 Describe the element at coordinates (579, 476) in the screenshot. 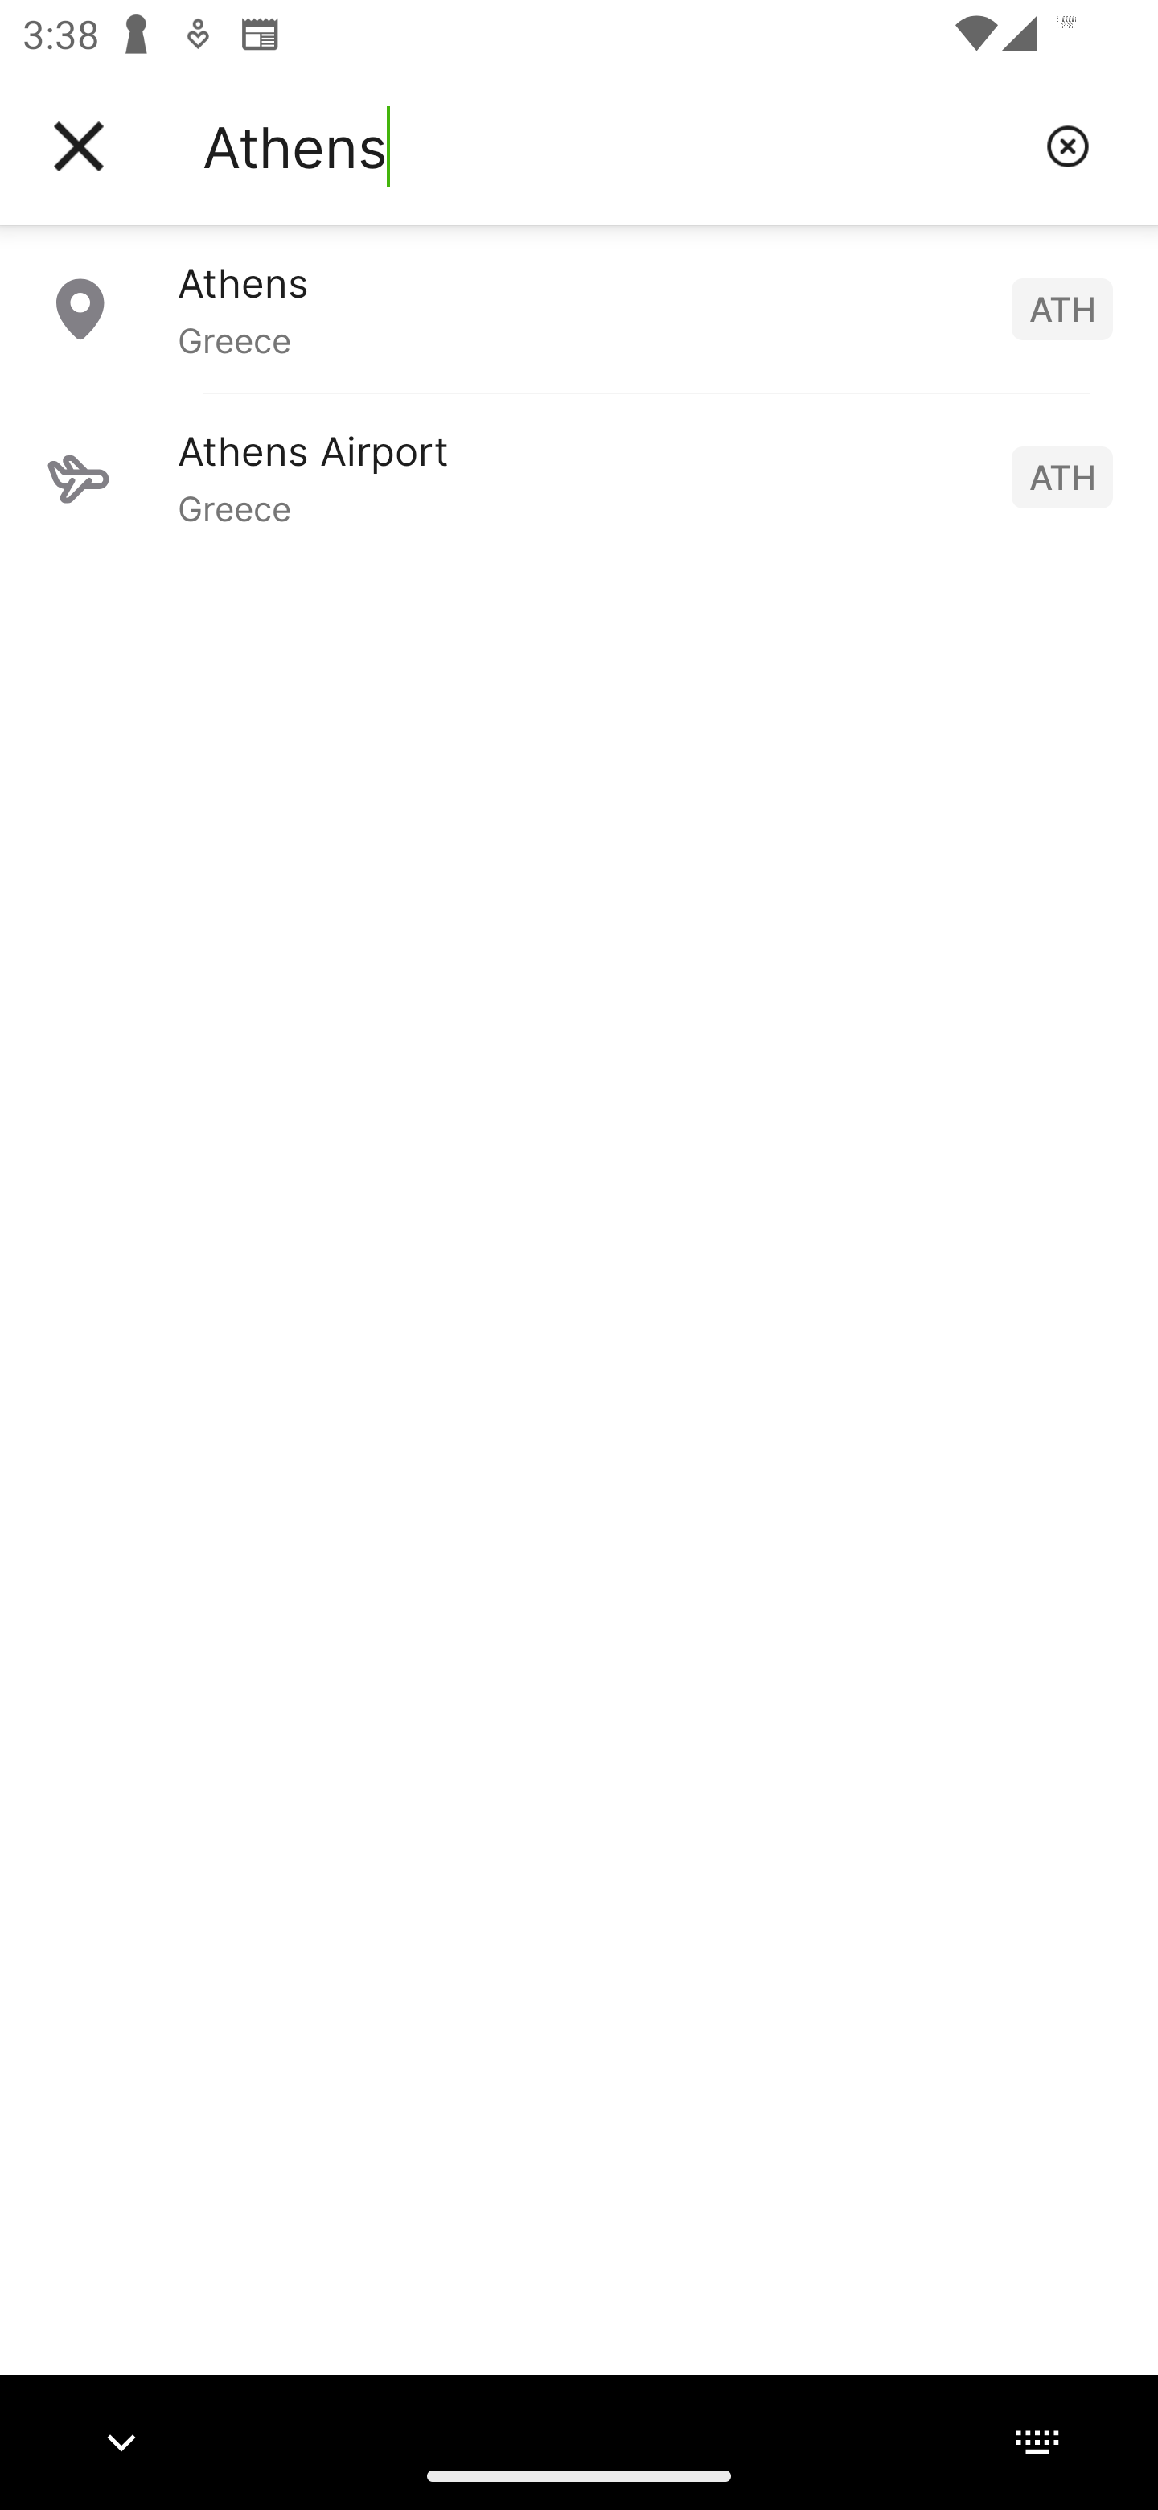

I see `Athens Airport Greece ATH` at that location.